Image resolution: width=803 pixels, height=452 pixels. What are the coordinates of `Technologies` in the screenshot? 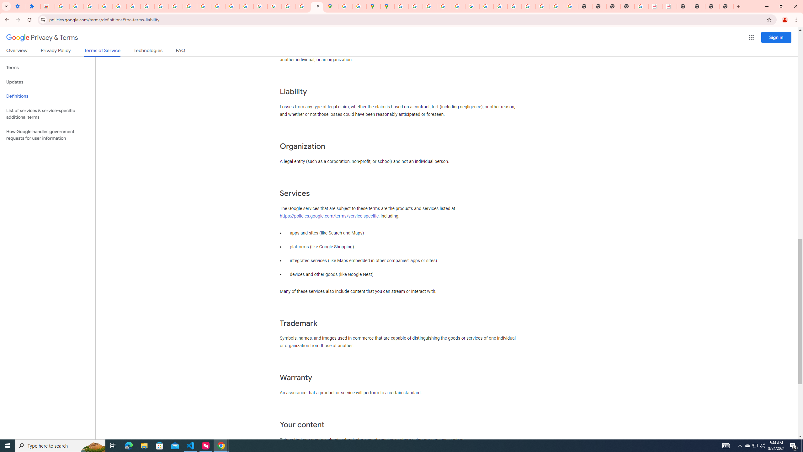 It's located at (148, 51).